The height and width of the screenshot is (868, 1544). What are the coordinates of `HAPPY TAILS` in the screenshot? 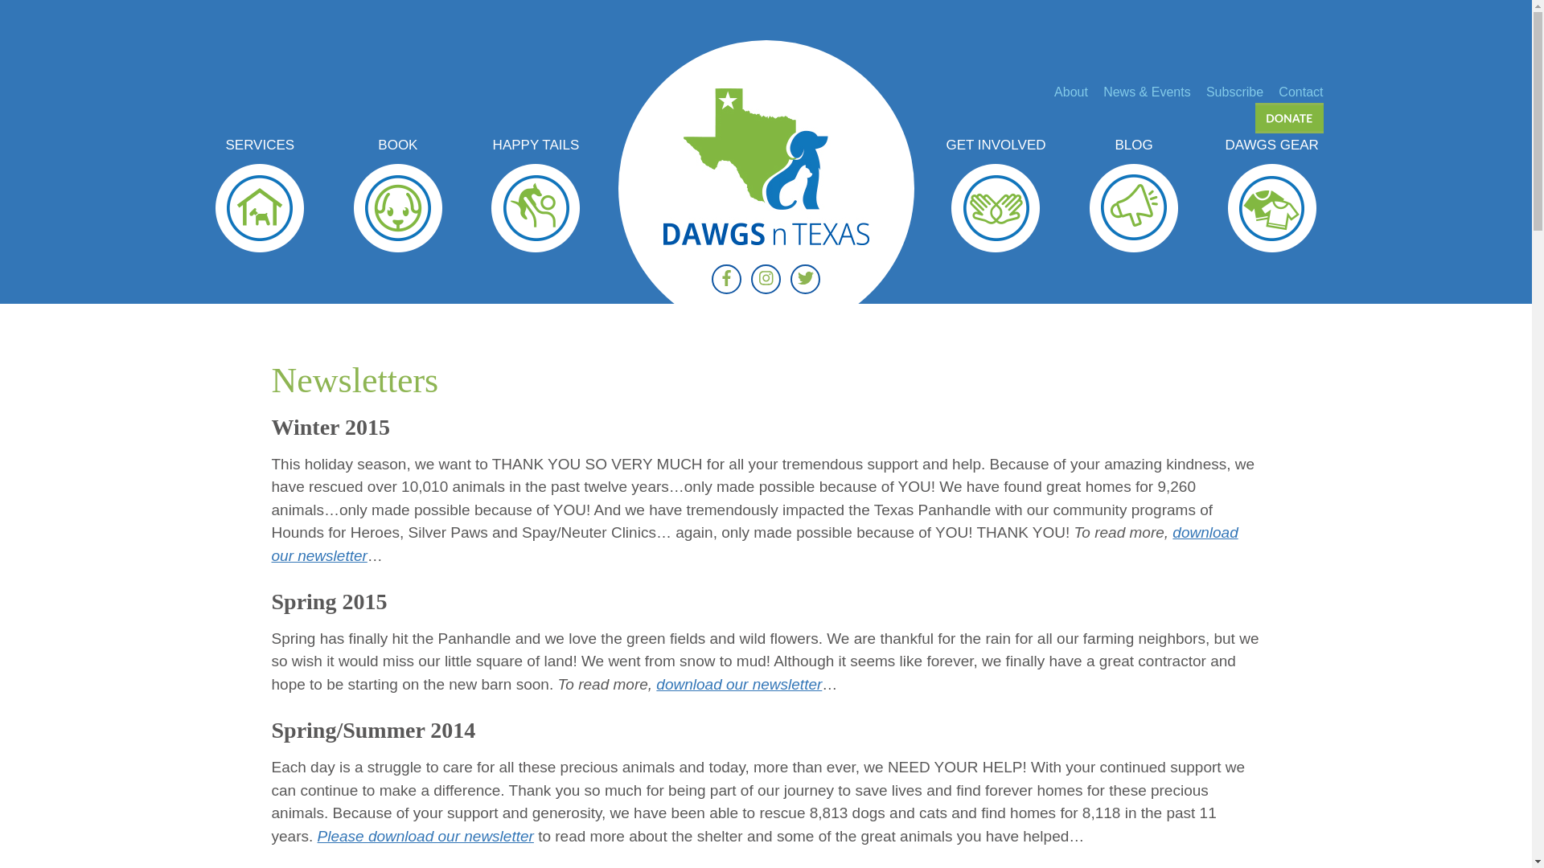 It's located at (536, 145).